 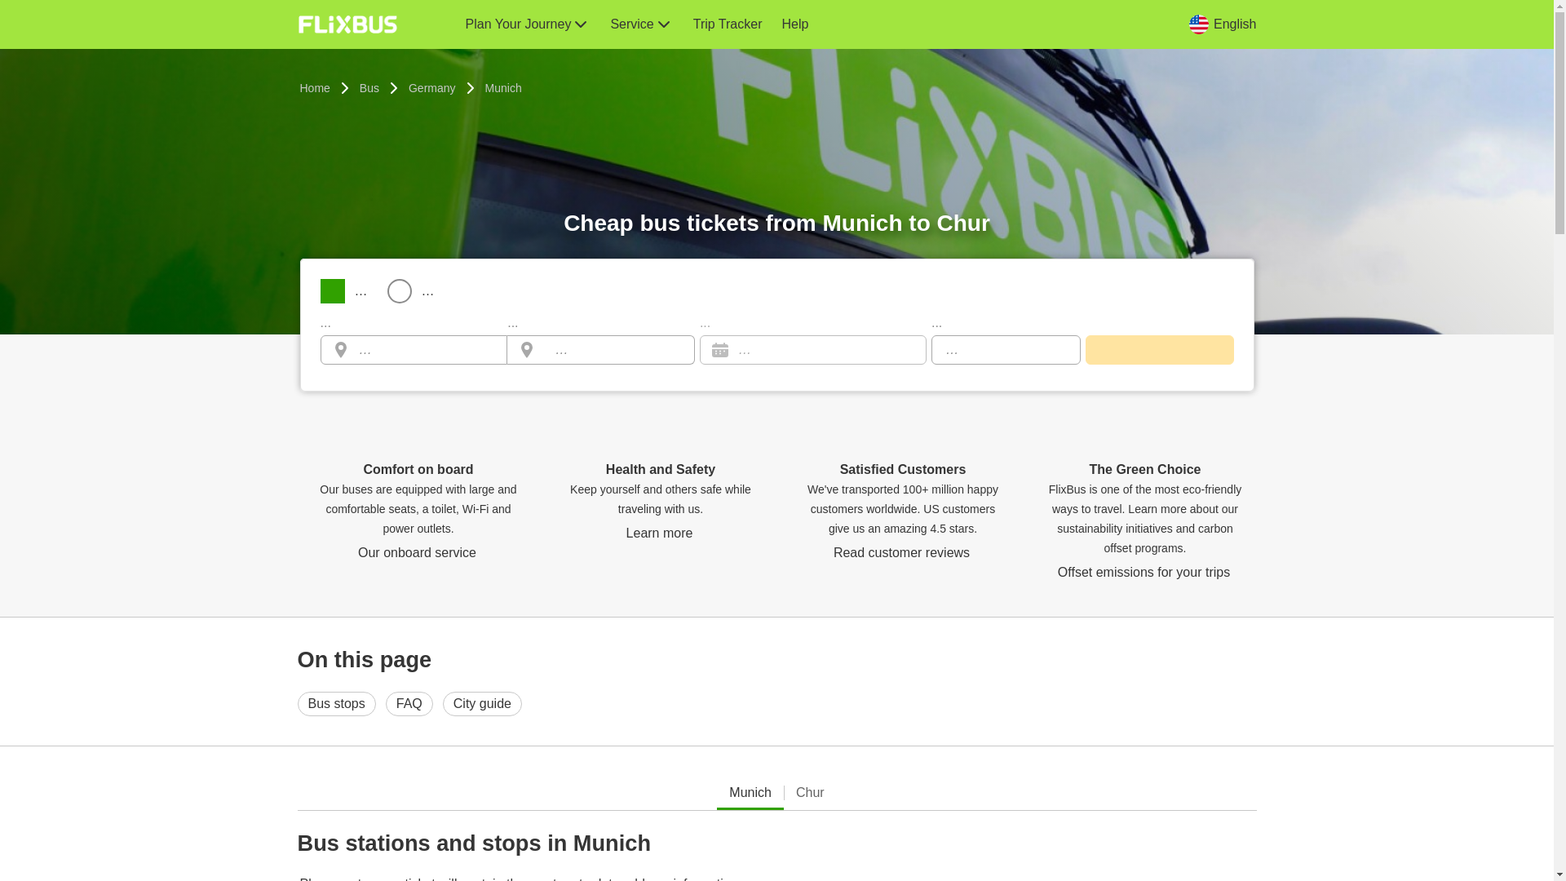 I want to click on Service, so click(x=641, y=24).